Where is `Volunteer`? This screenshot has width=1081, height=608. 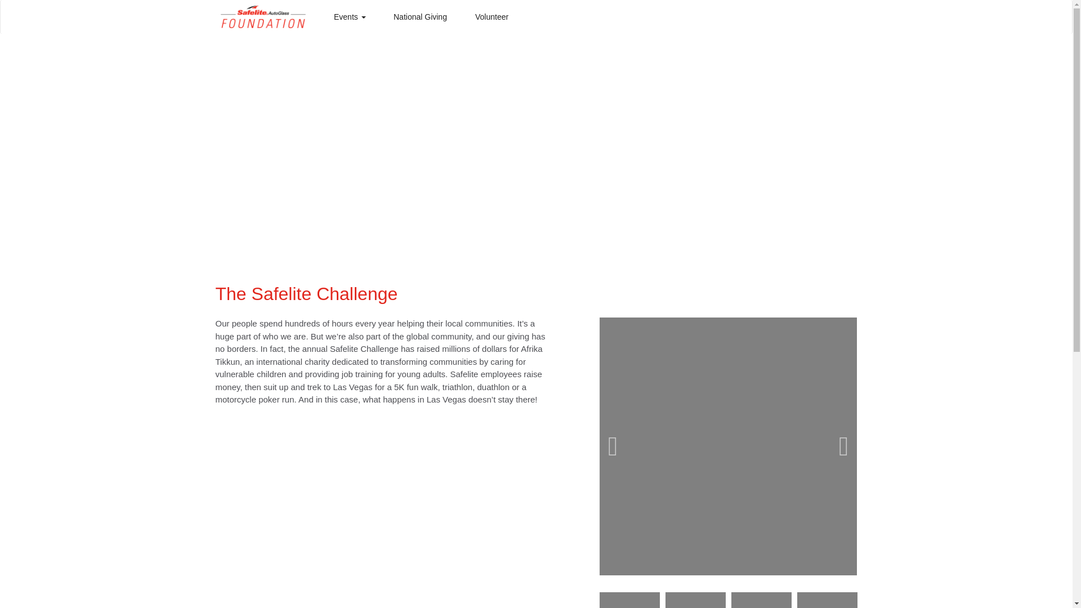 Volunteer is located at coordinates (492, 17).